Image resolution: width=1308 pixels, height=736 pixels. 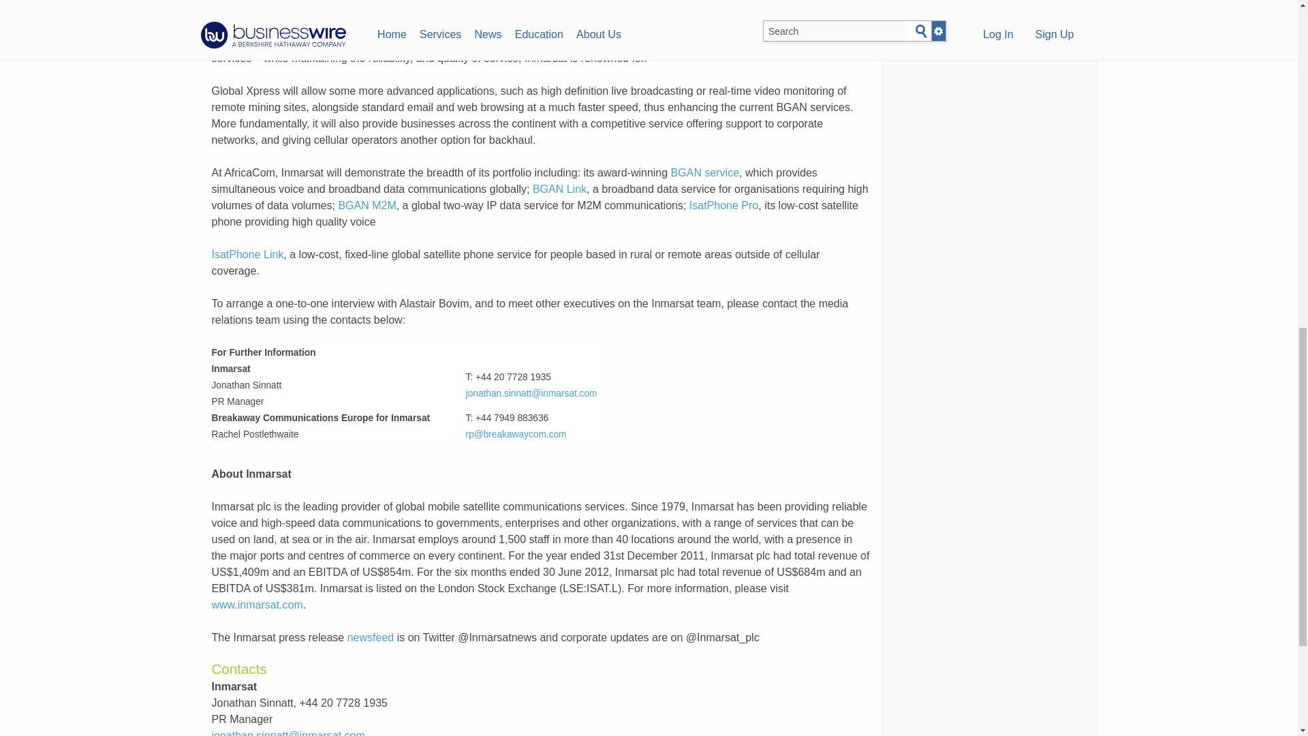 I want to click on BGAN Link, so click(x=559, y=189).